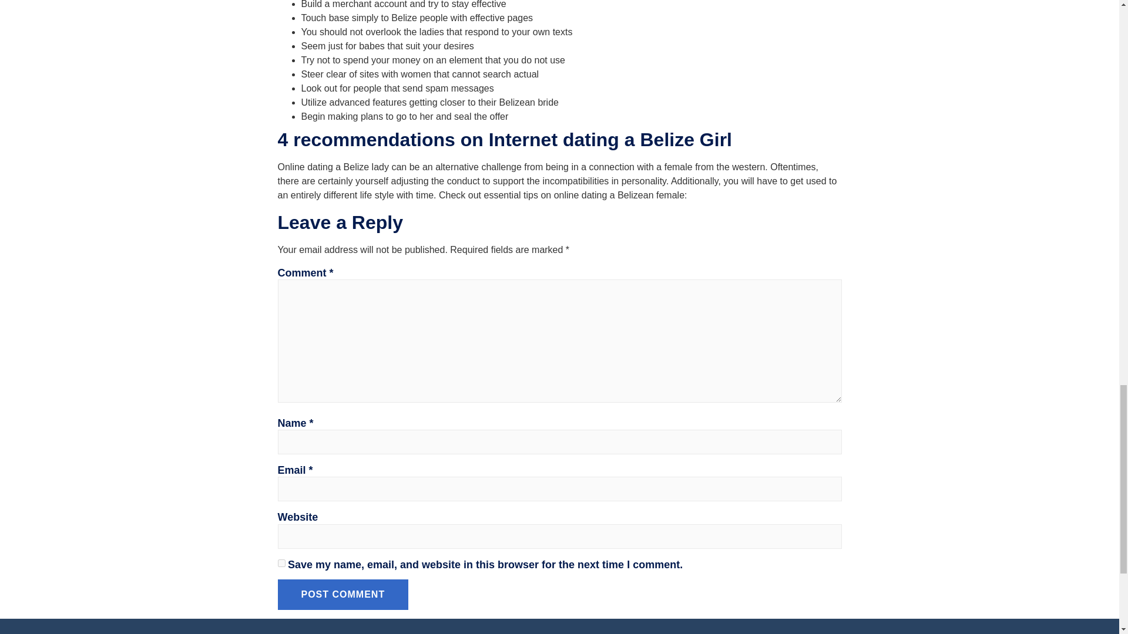  What do you see at coordinates (343, 594) in the screenshot?
I see `Post Comment` at bounding box center [343, 594].